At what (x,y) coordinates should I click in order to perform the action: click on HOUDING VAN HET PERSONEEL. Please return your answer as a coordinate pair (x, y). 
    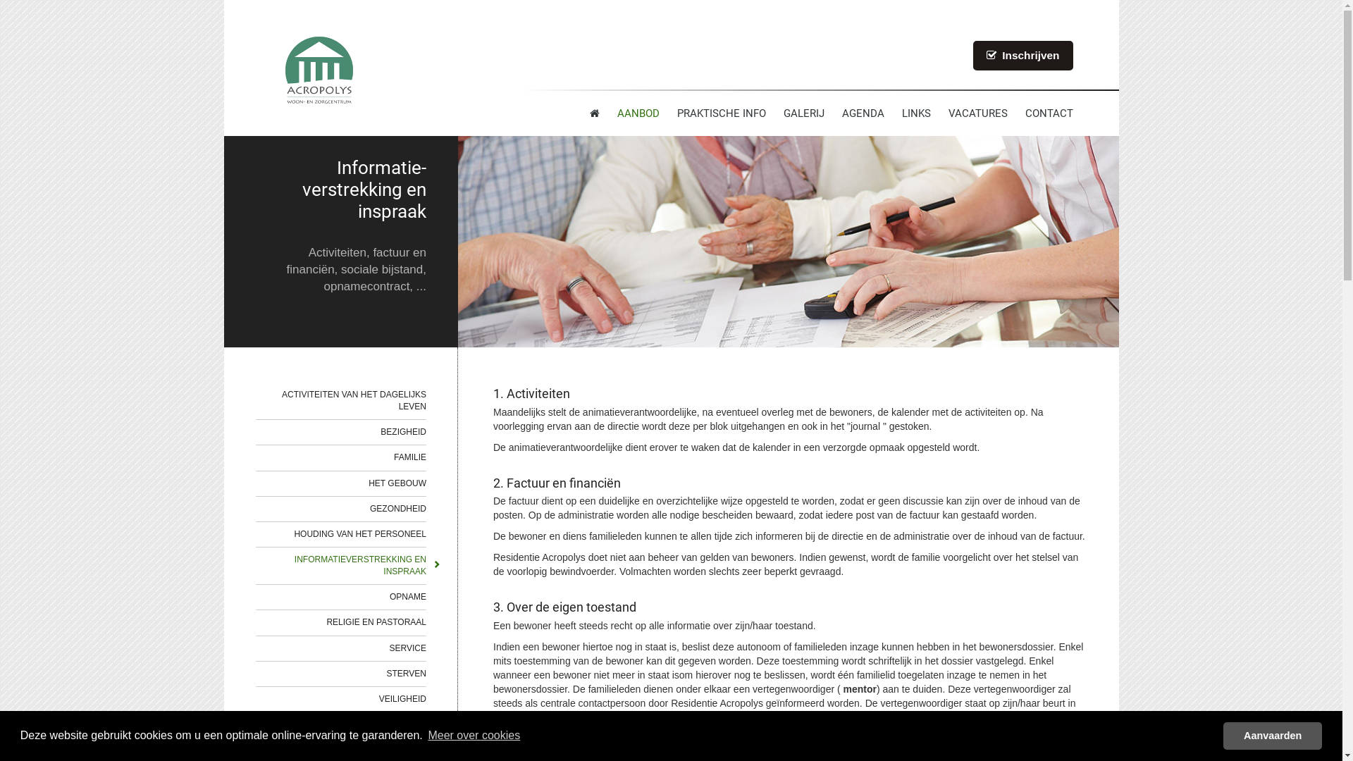
    Looking at the image, I should click on (341, 534).